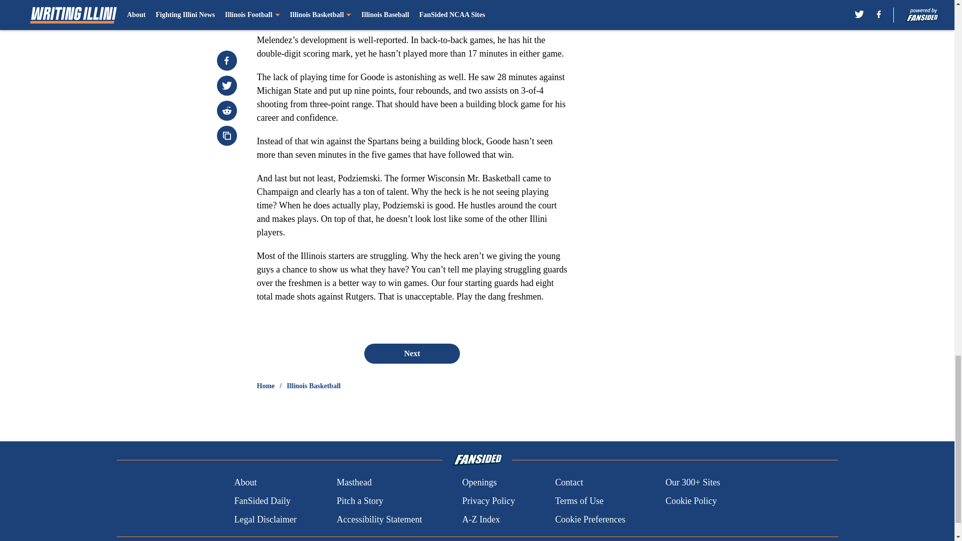  Describe the element at coordinates (265, 519) in the screenshot. I see `Legal Disclaimer` at that location.